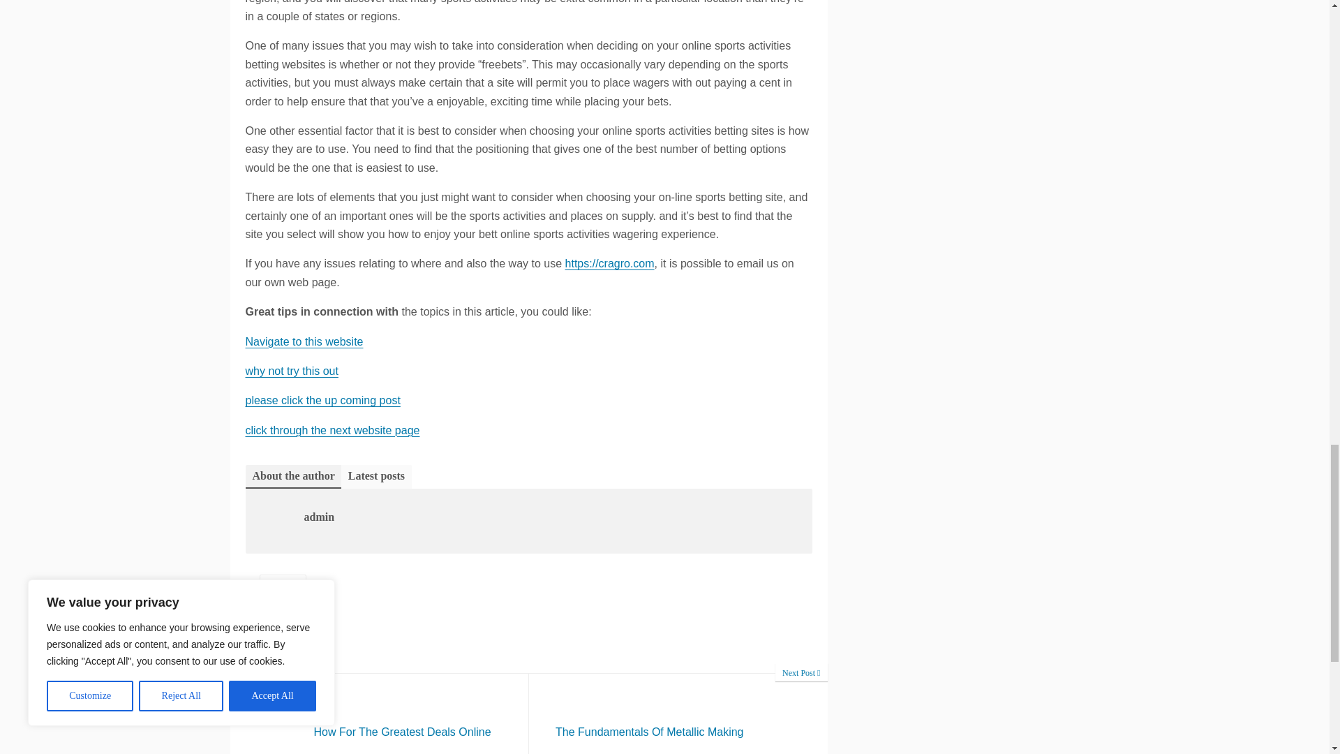 This screenshot has width=1340, height=754. Describe the element at coordinates (332, 430) in the screenshot. I see `General` at that location.